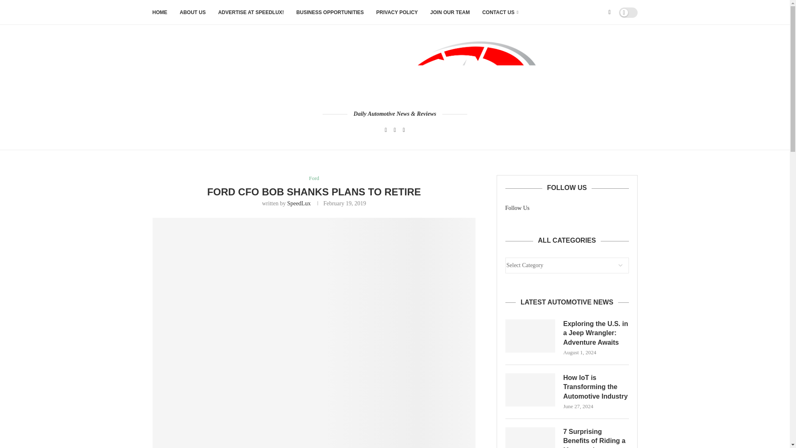 The height and width of the screenshot is (448, 796). I want to click on JOIN OUR TEAM, so click(450, 12).